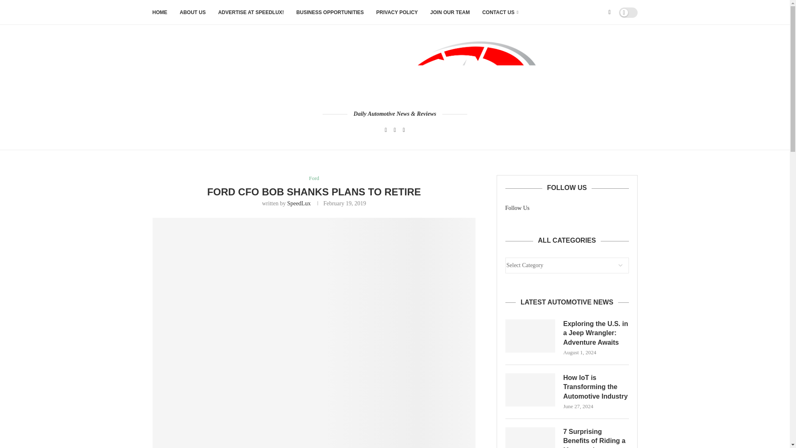 The height and width of the screenshot is (448, 796). I want to click on JOIN OUR TEAM, so click(450, 12).